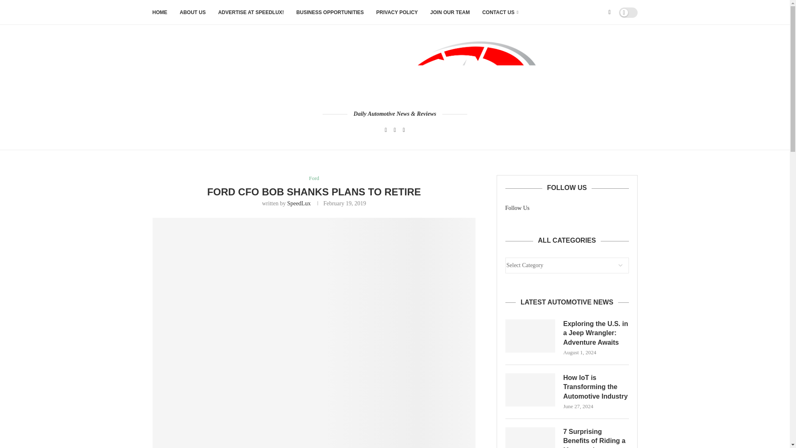 The height and width of the screenshot is (448, 796). I want to click on JOIN OUR TEAM, so click(450, 12).